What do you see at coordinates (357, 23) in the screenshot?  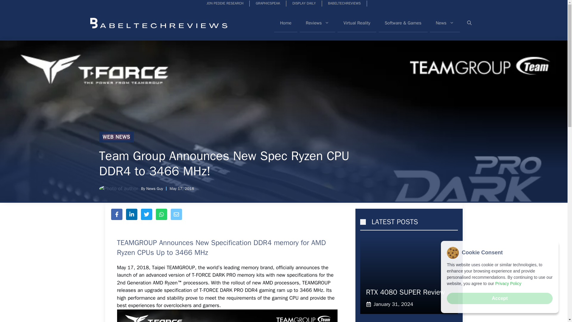 I see `Virtual Reality` at bounding box center [357, 23].